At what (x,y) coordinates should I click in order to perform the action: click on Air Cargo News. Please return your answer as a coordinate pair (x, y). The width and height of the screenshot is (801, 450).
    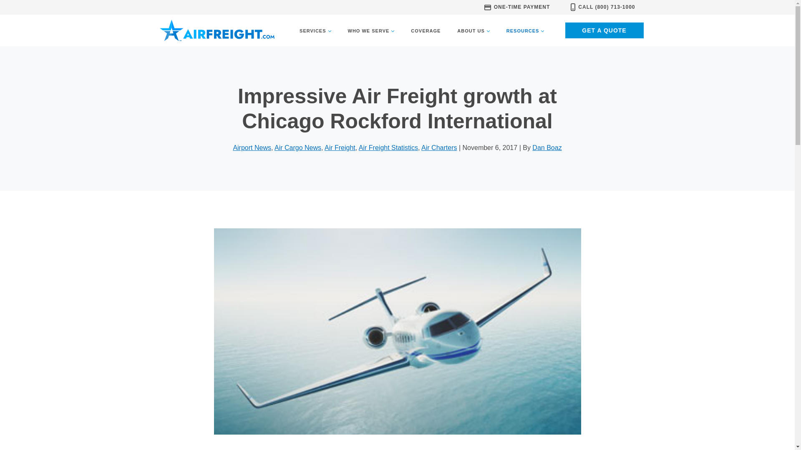
    Looking at the image, I should click on (298, 147).